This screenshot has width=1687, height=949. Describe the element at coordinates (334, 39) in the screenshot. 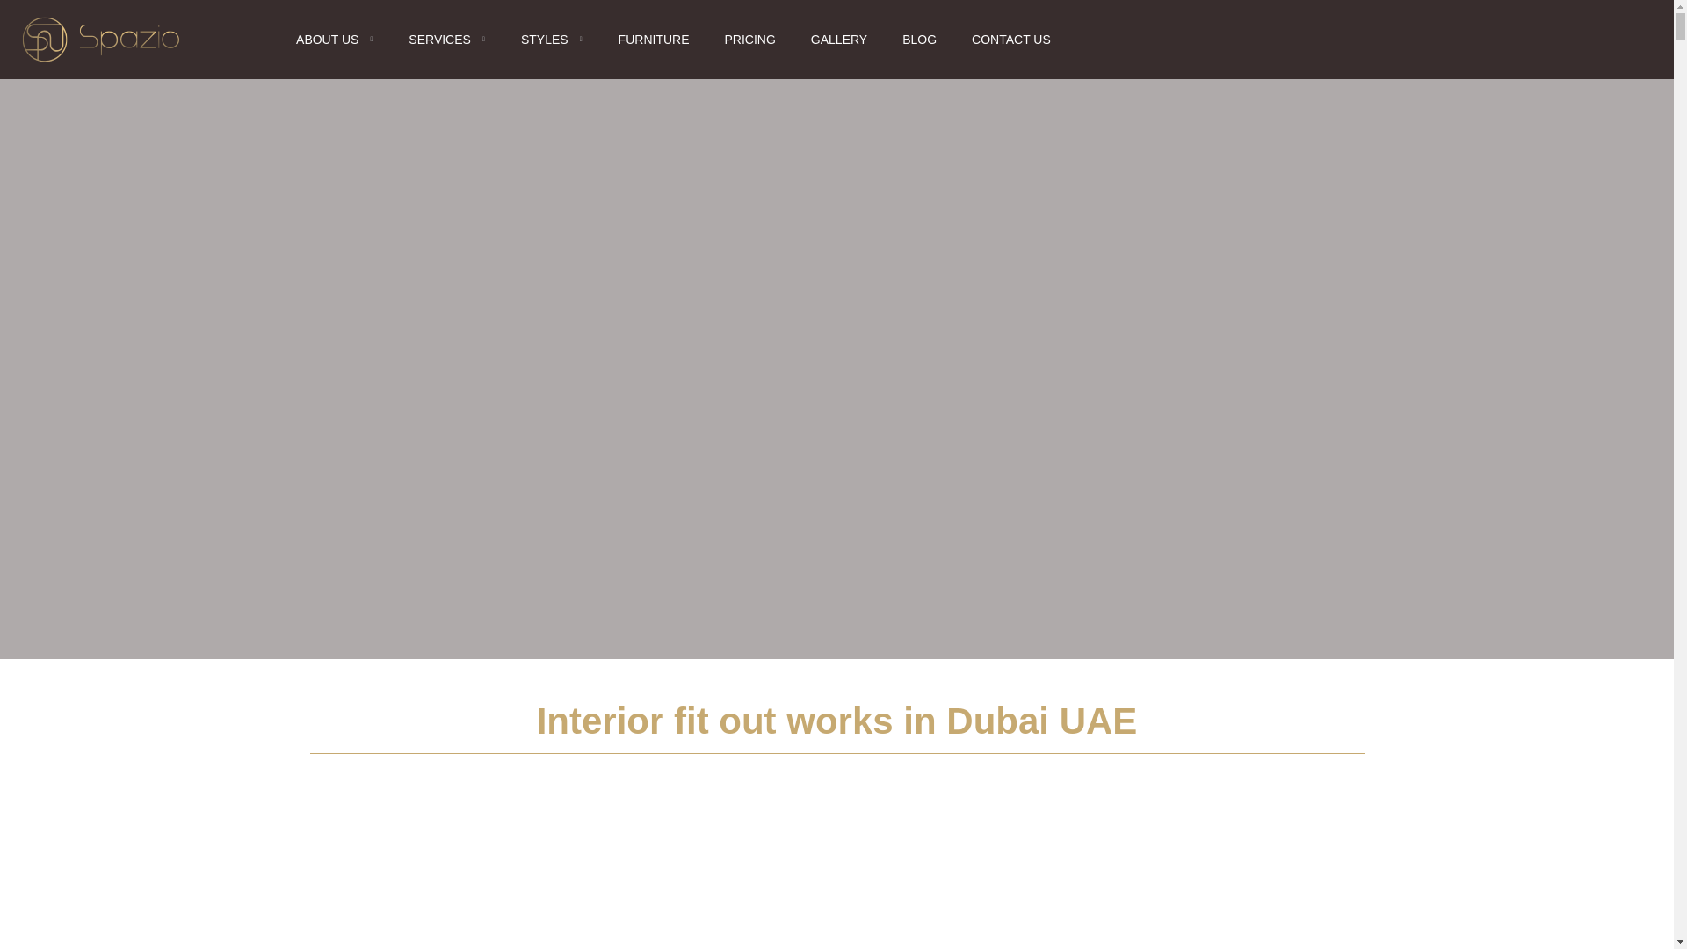

I see `ABOUT US` at that location.